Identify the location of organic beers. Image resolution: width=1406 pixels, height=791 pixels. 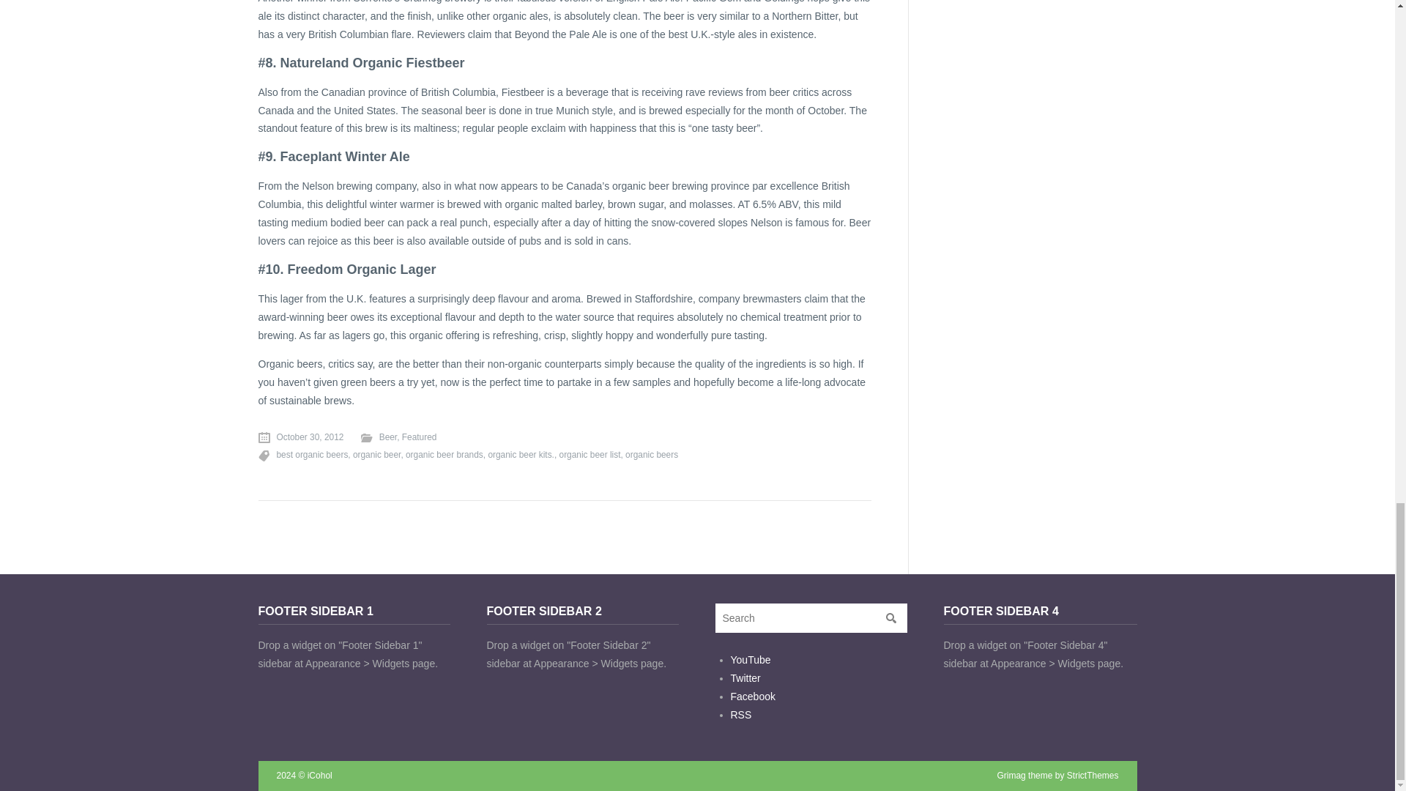
(652, 454).